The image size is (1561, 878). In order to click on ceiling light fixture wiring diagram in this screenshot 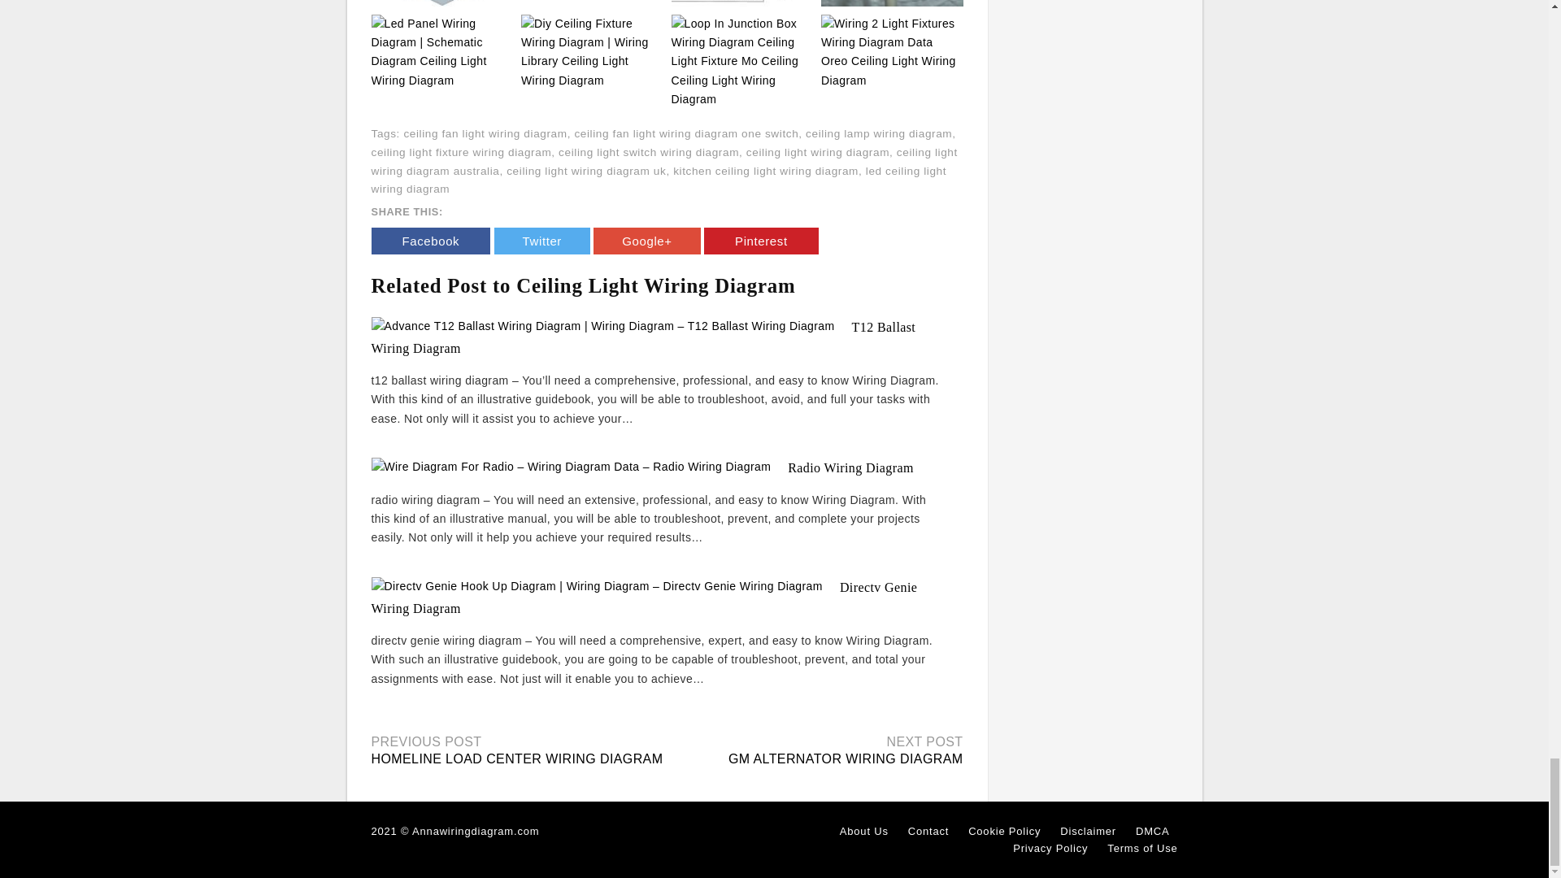, I will do `click(460, 153)`.